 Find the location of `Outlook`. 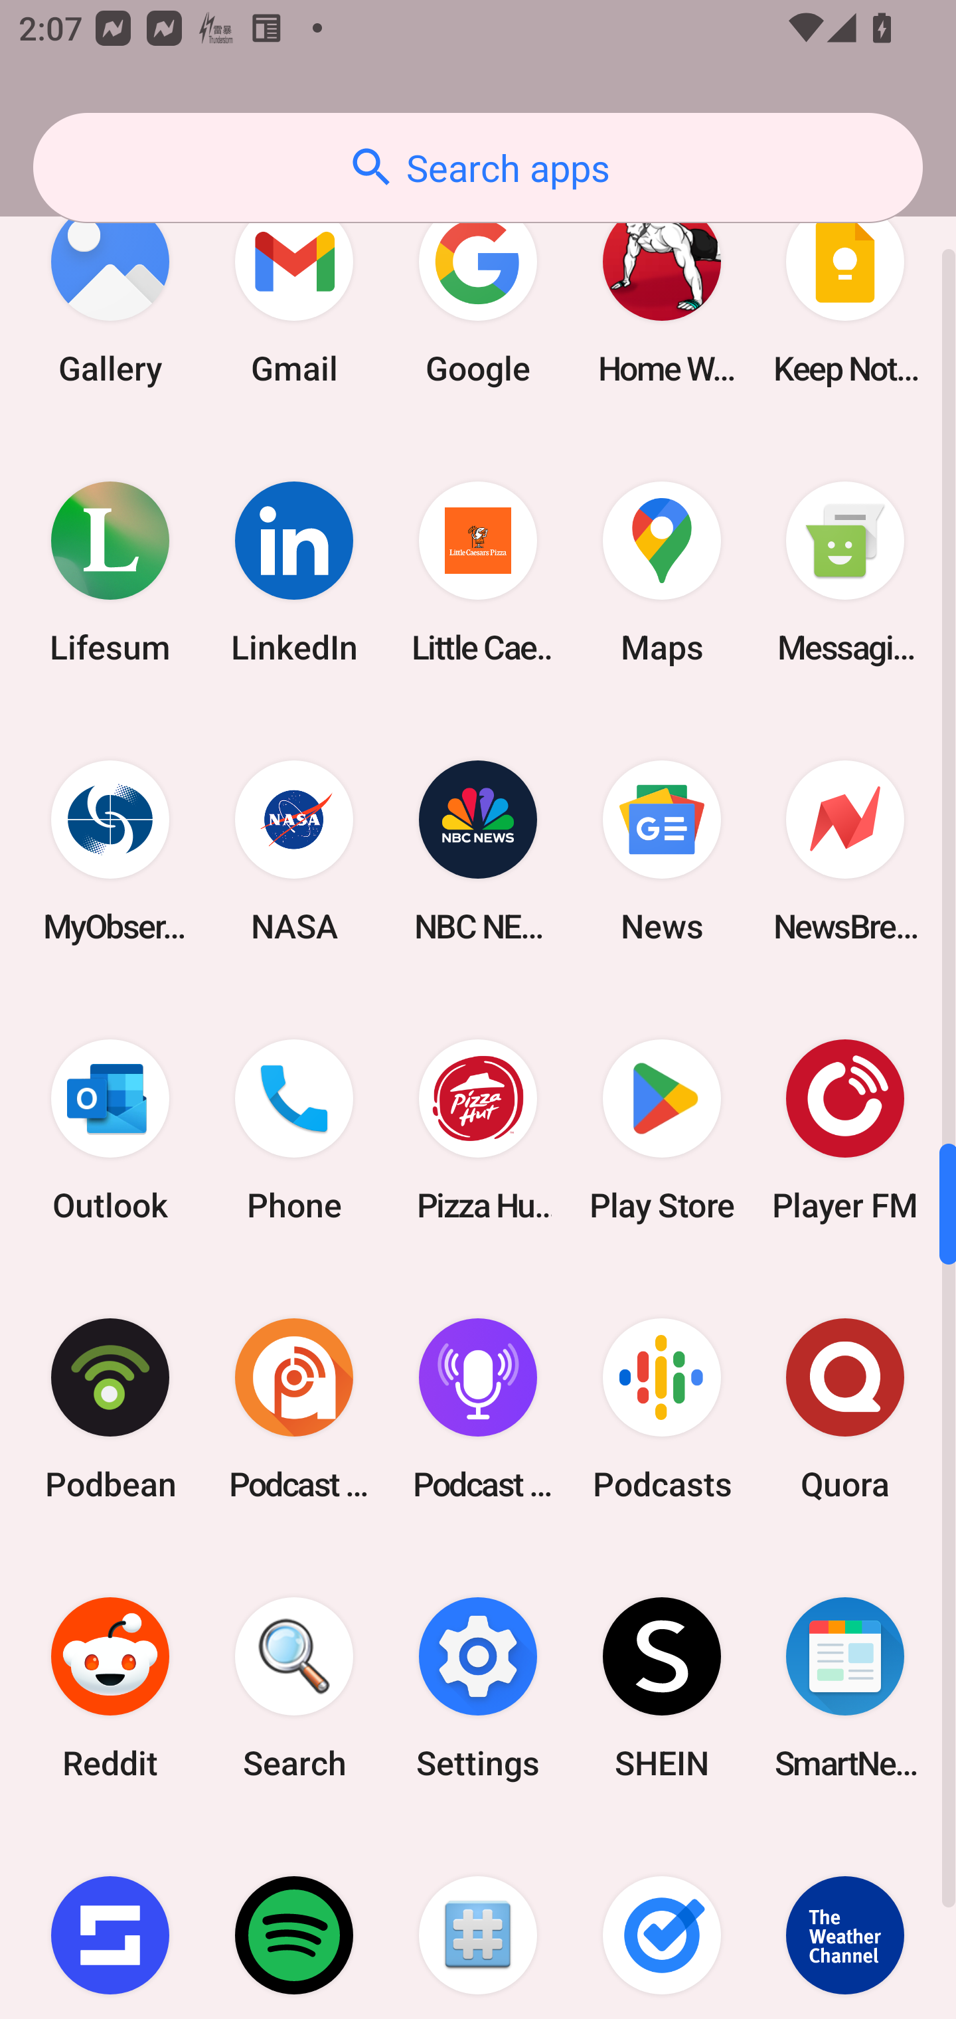

Outlook is located at coordinates (110, 1130).